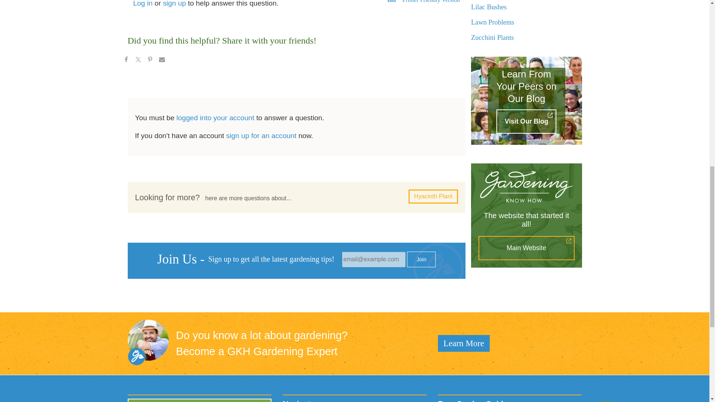  Describe the element at coordinates (162, 60) in the screenshot. I see `Share via Email` at that location.